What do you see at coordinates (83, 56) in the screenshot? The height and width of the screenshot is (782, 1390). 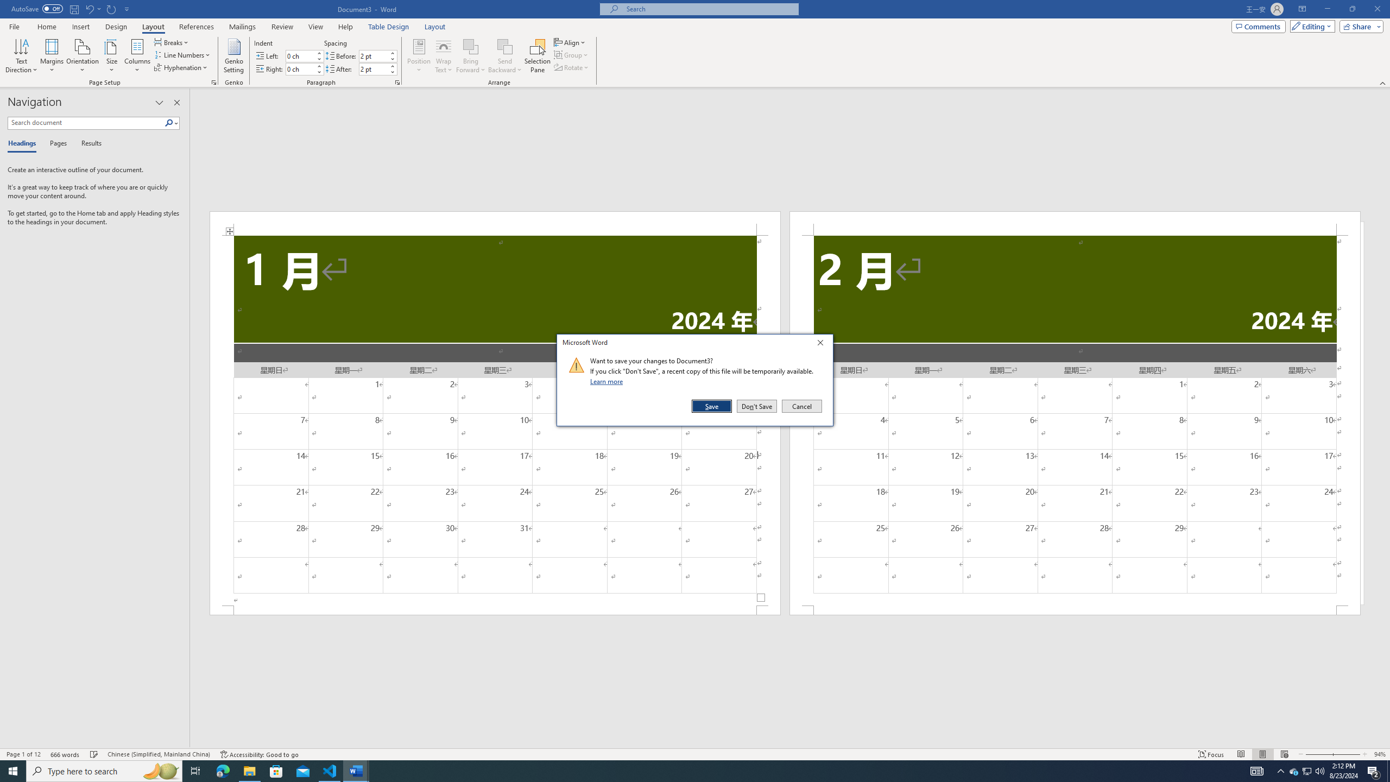 I see `Orientation` at bounding box center [83, 56].